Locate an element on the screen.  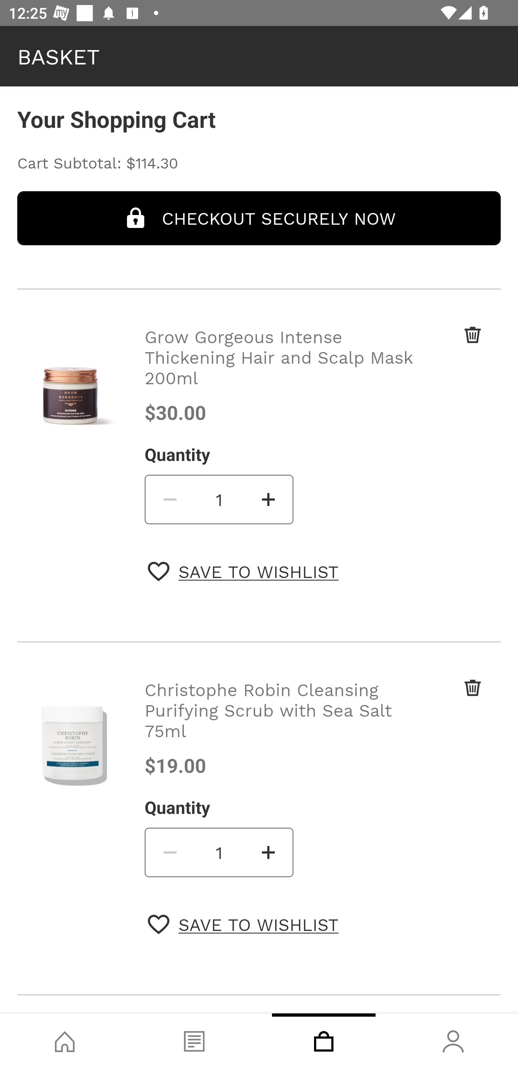
Save to Wishlist SAVE TO WISHLIST is located at coordinates (243, 924).